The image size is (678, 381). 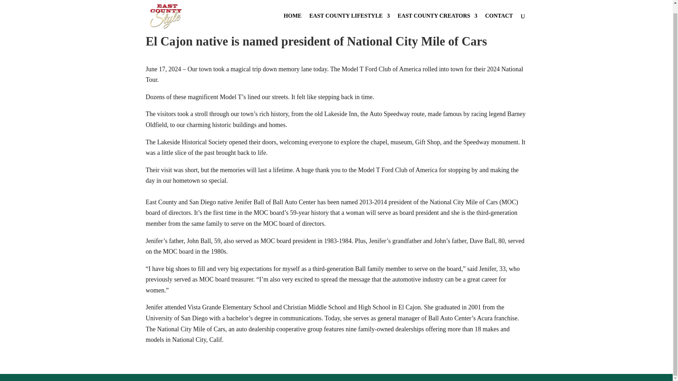 What do you see at coordinates (437, 14) in the screenshot?
I see `EAST COUNTY CREATORS` at bounding box center [437, 14].